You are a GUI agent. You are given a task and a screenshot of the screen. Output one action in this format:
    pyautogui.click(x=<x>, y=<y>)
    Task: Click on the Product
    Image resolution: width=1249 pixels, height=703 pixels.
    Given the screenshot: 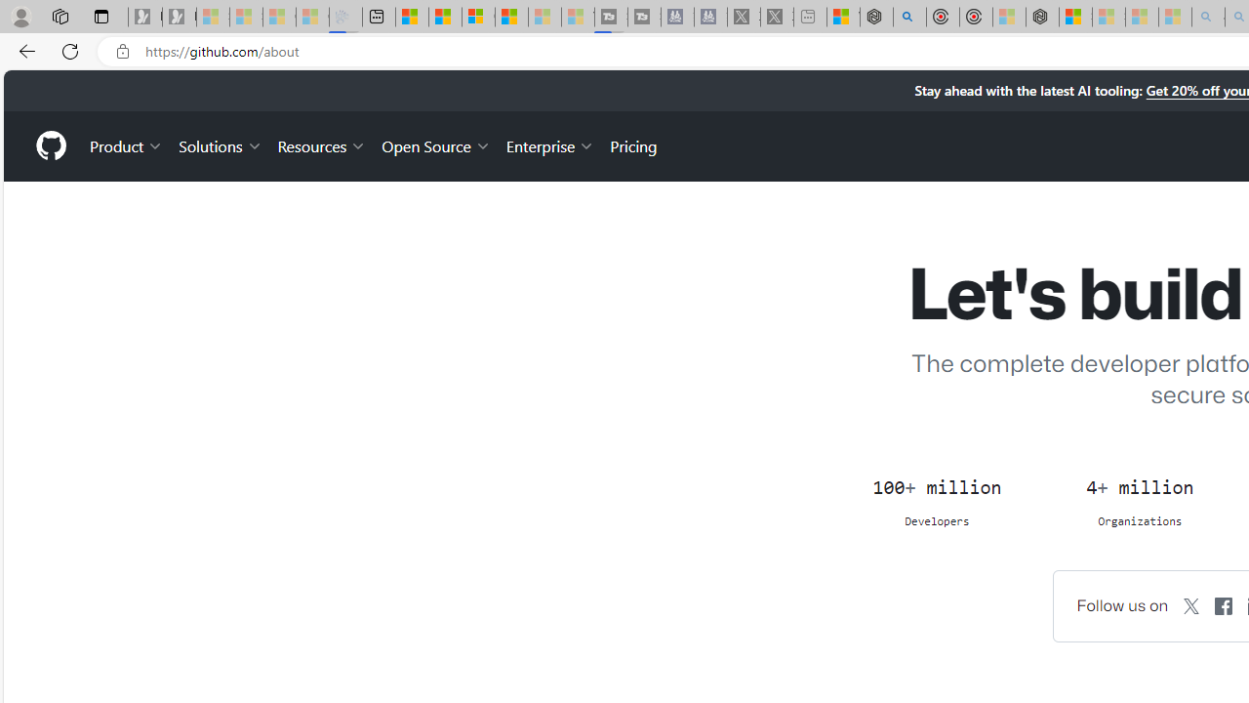 What is the action you would take?
    pyautogui.click(x=127, y=145)
    